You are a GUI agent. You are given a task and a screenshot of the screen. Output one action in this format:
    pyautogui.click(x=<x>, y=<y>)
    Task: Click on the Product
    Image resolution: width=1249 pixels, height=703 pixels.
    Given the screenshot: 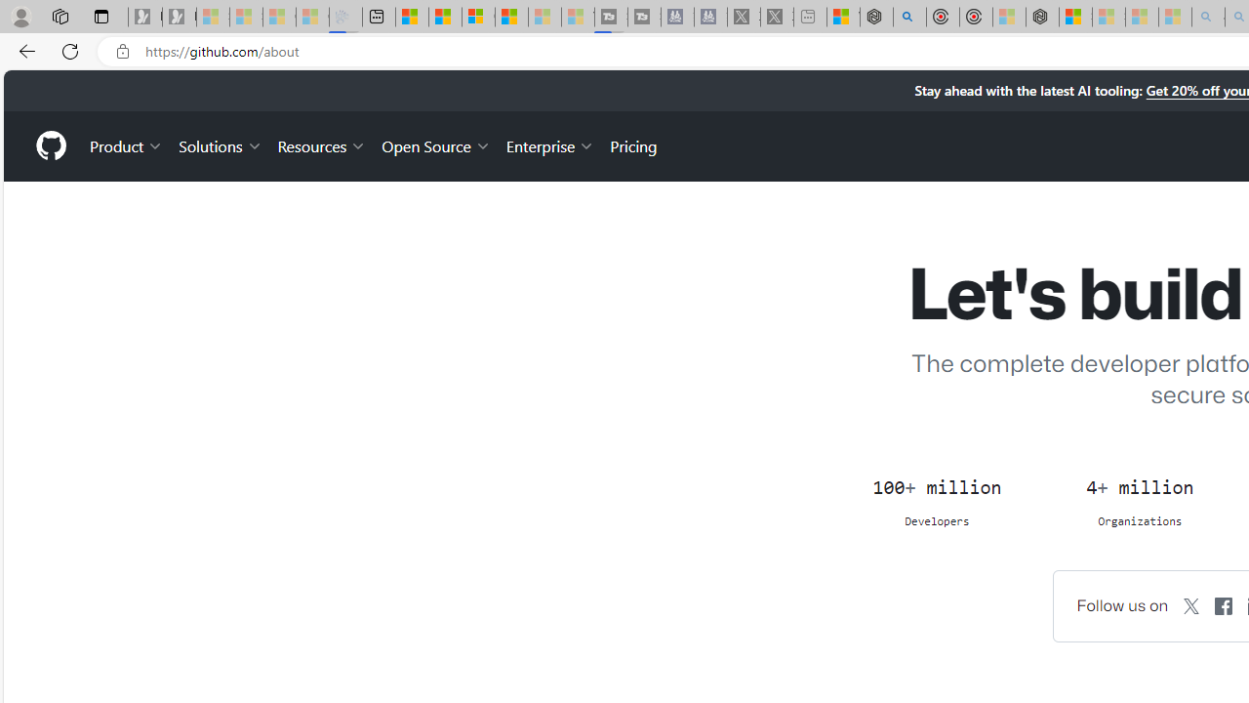 What is the action you would take?
    pyautogui.click(x=127, y=145)
    